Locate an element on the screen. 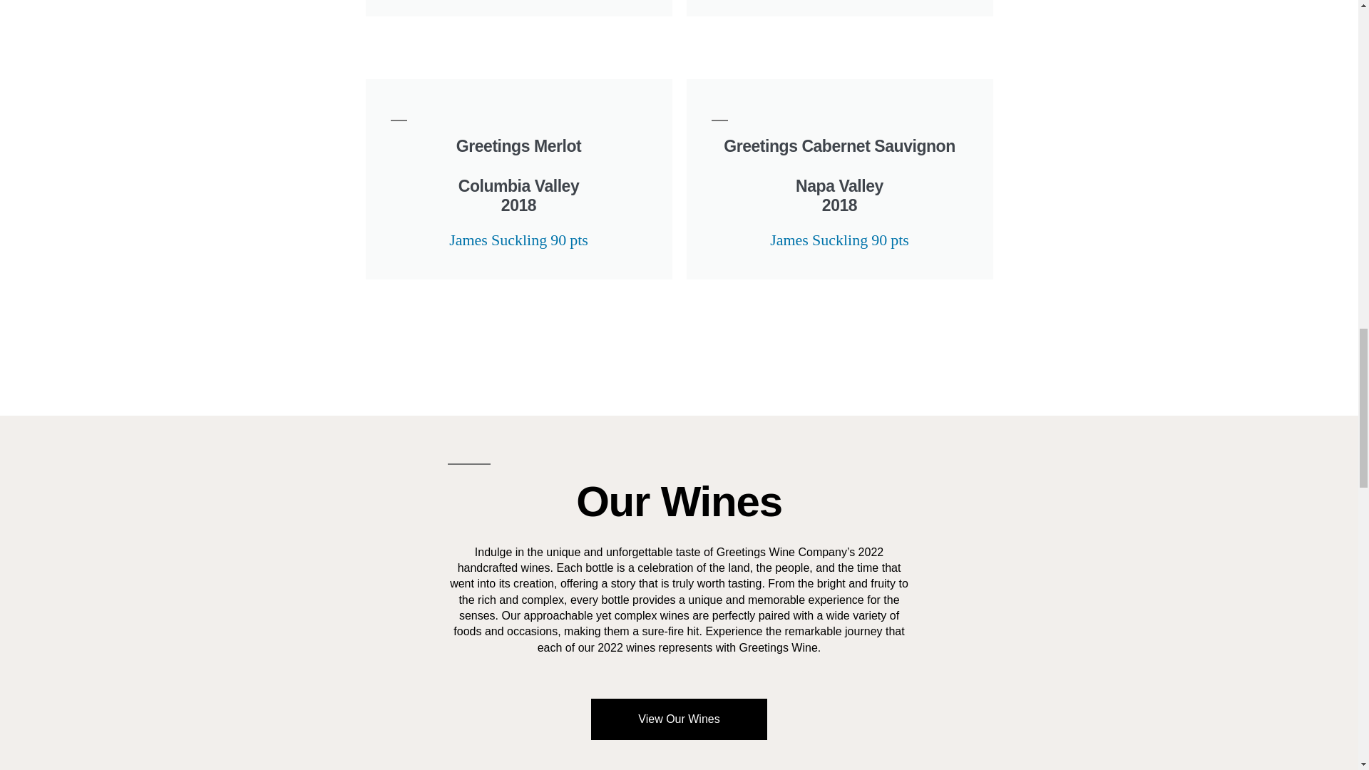 The width and height of the screenshot is (1369, 770). View Our Wines is located at coordinates (679, 719).